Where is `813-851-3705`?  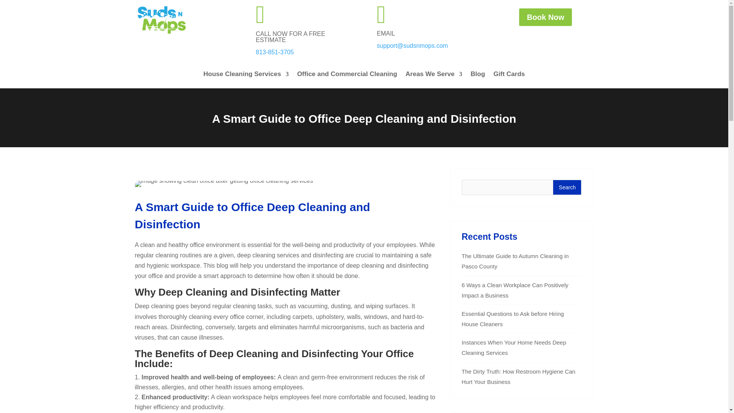 813-851-3705 is located at coordinates (274, 52).